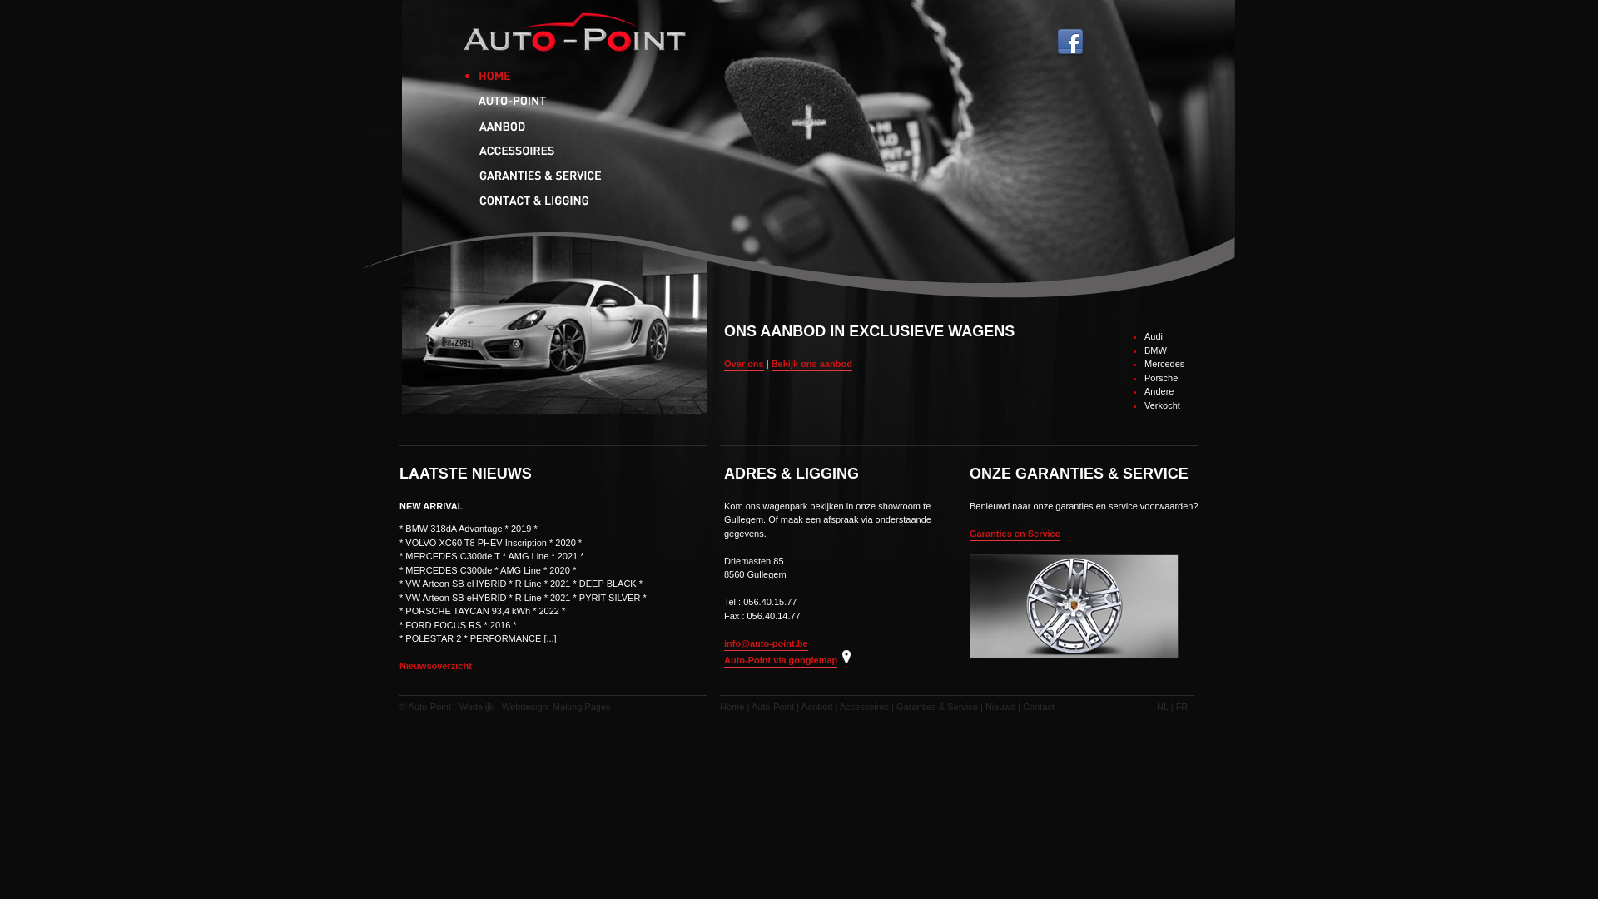 The height and width of the screenshot is (899, 1598). What do you see at coordinates (766, 644) in the screenshot?
I see `info@auto-point.be` at bounding box center [766, 644].